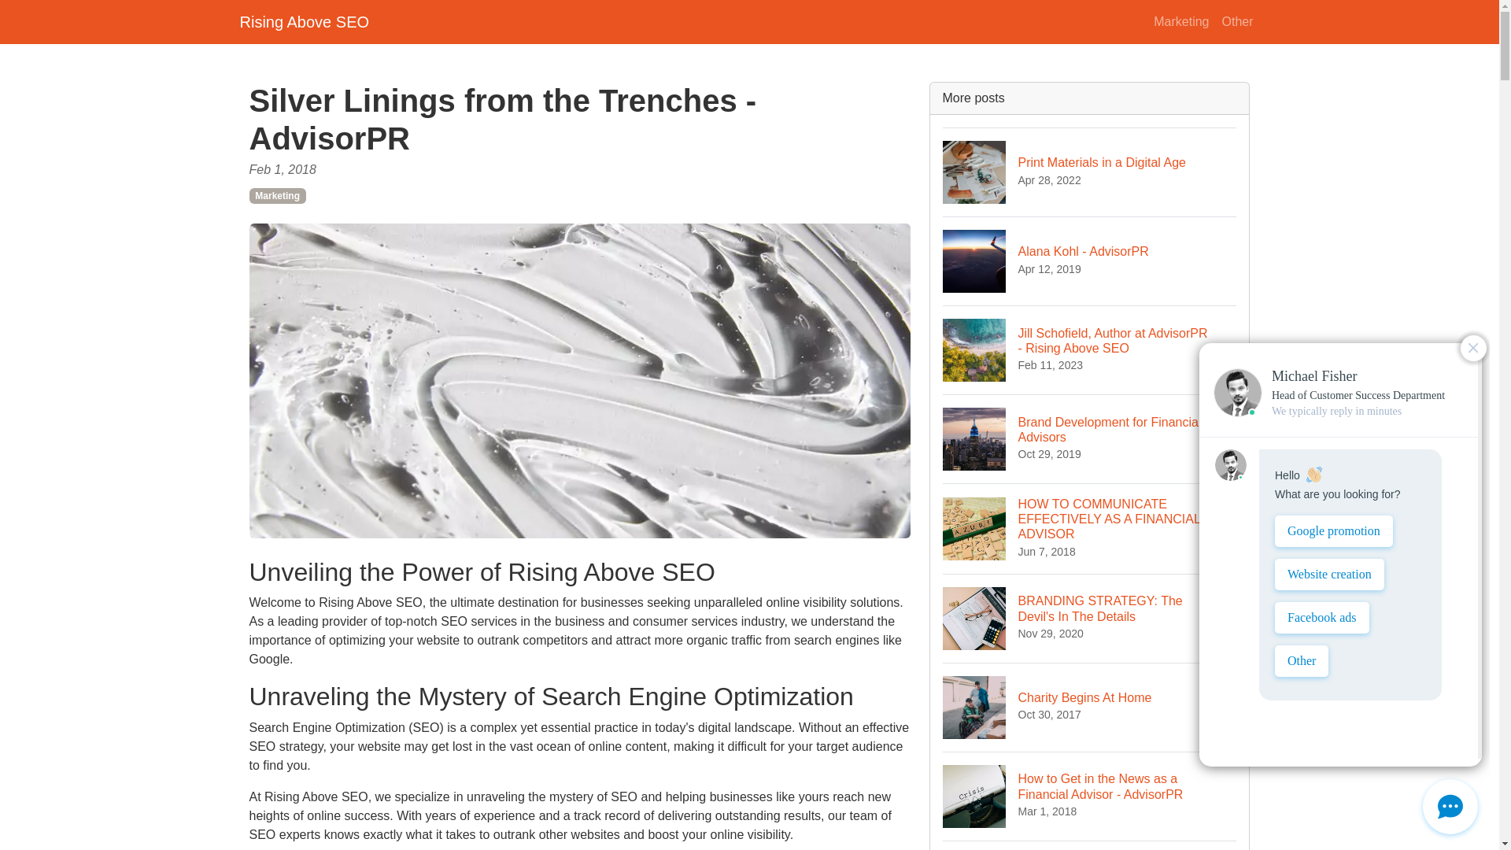  I want to click on Other, so click(1180, 21).